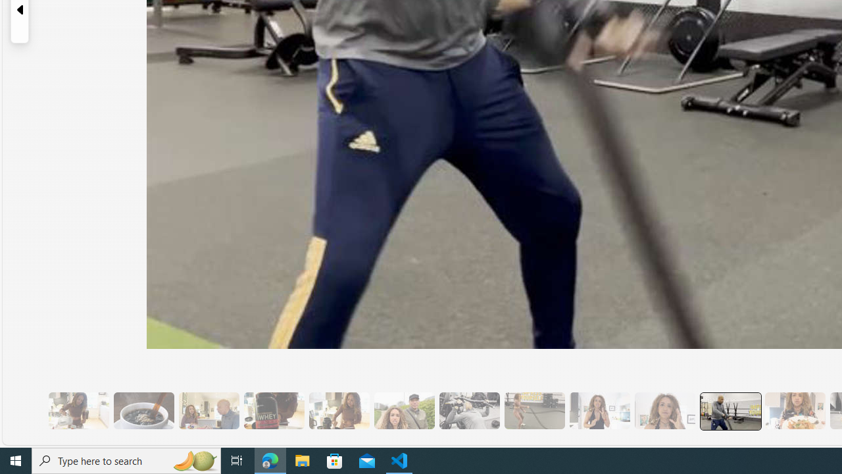  Describe the element at coordinates (795, 411) in the screenshot. I see `14 They Have Salmon and Veggies for Dinner` at that location.